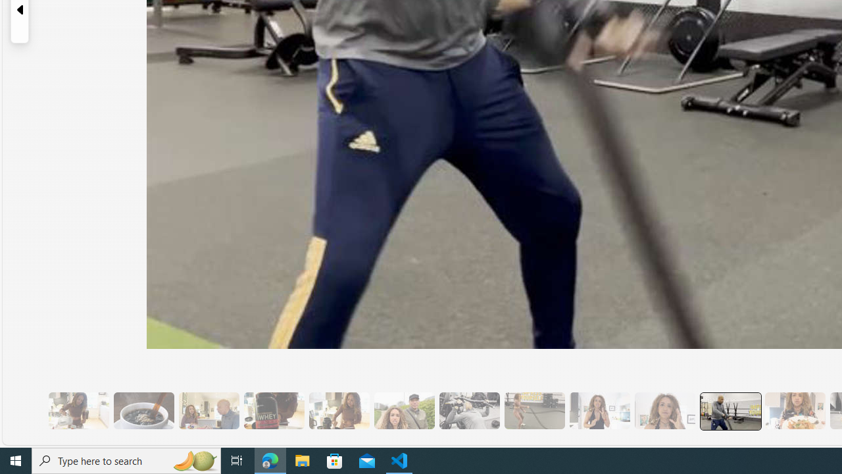  Describe the element at coordinates (795, 411) in the screenshot. I see `14 They Have Salmon and Veggies for Dinner` at that location.